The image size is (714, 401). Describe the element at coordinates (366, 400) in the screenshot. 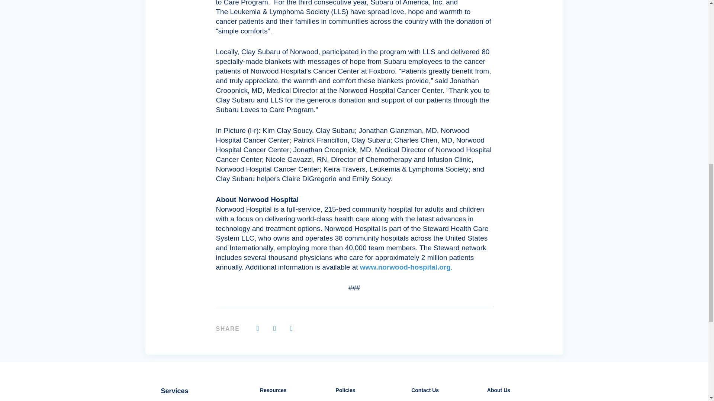

I see `Accessibility` at that location.